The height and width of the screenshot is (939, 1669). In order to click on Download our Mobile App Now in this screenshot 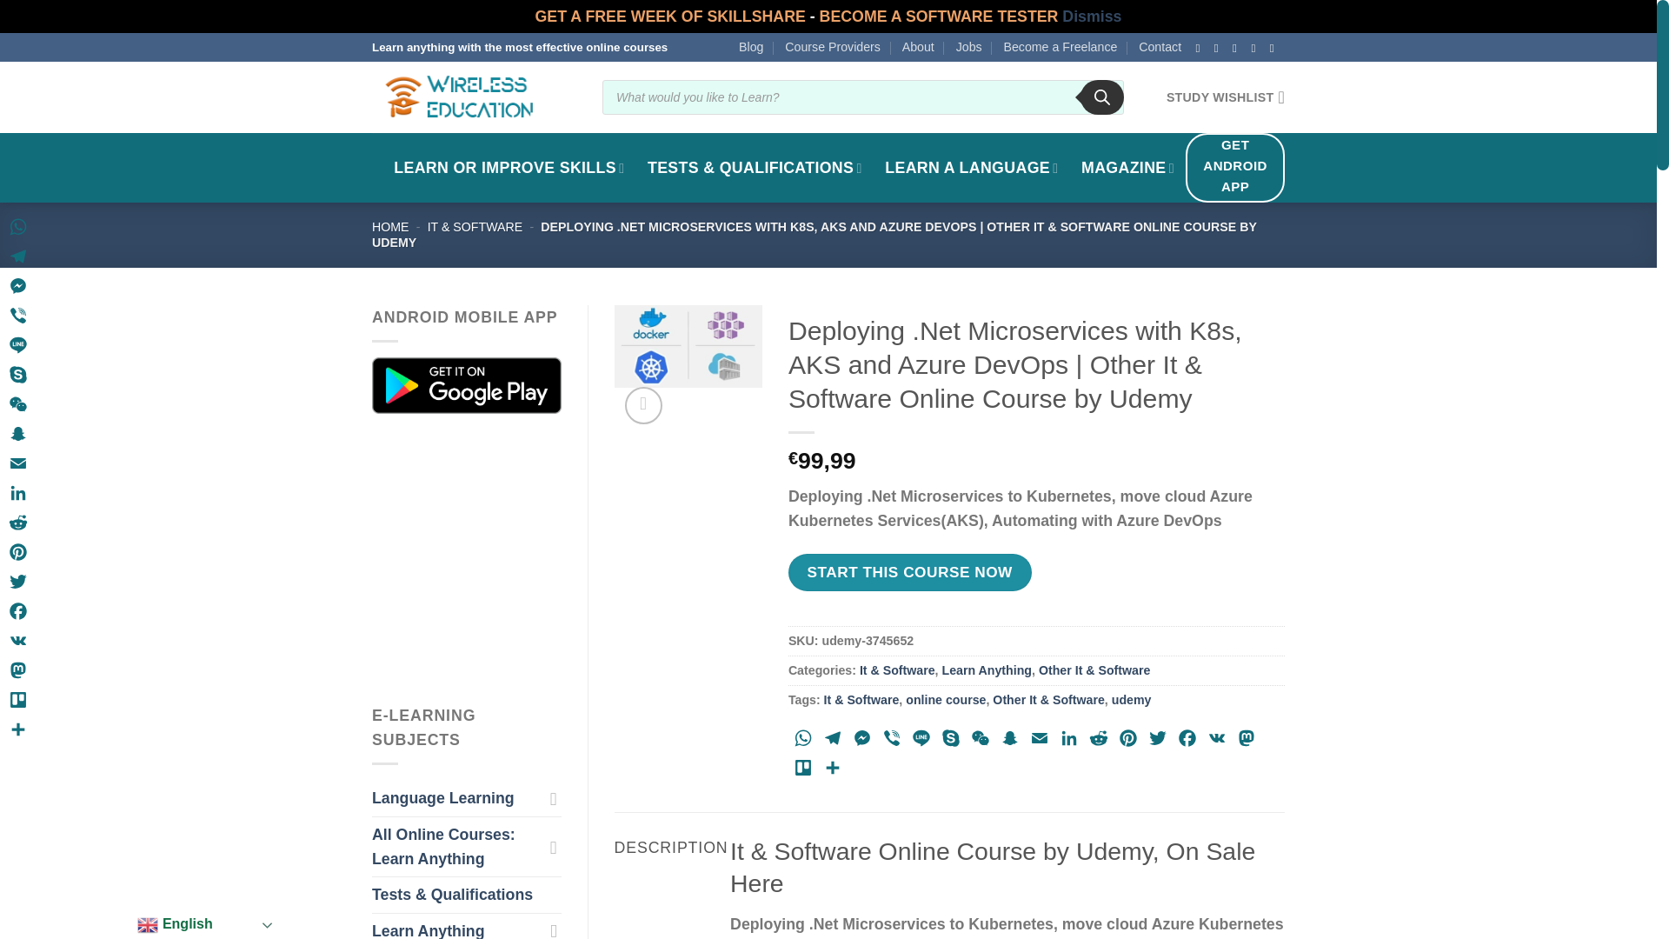, I will do `click(466, 384)`.